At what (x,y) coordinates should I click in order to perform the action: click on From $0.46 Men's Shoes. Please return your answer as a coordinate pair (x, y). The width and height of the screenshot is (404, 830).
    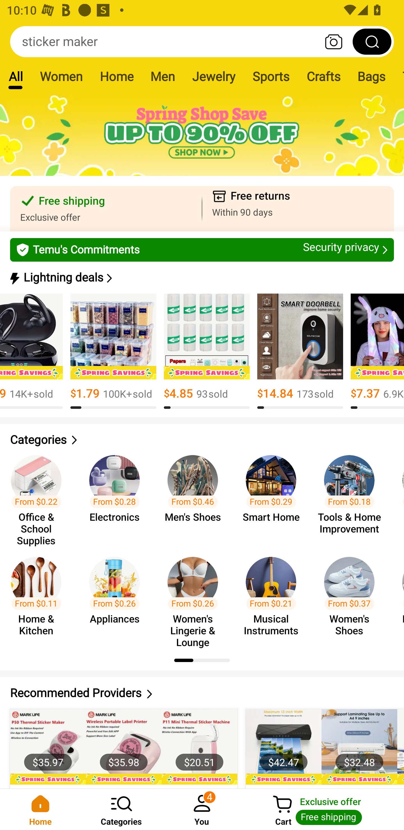
    Looking at the image, I should click on (196, 496).